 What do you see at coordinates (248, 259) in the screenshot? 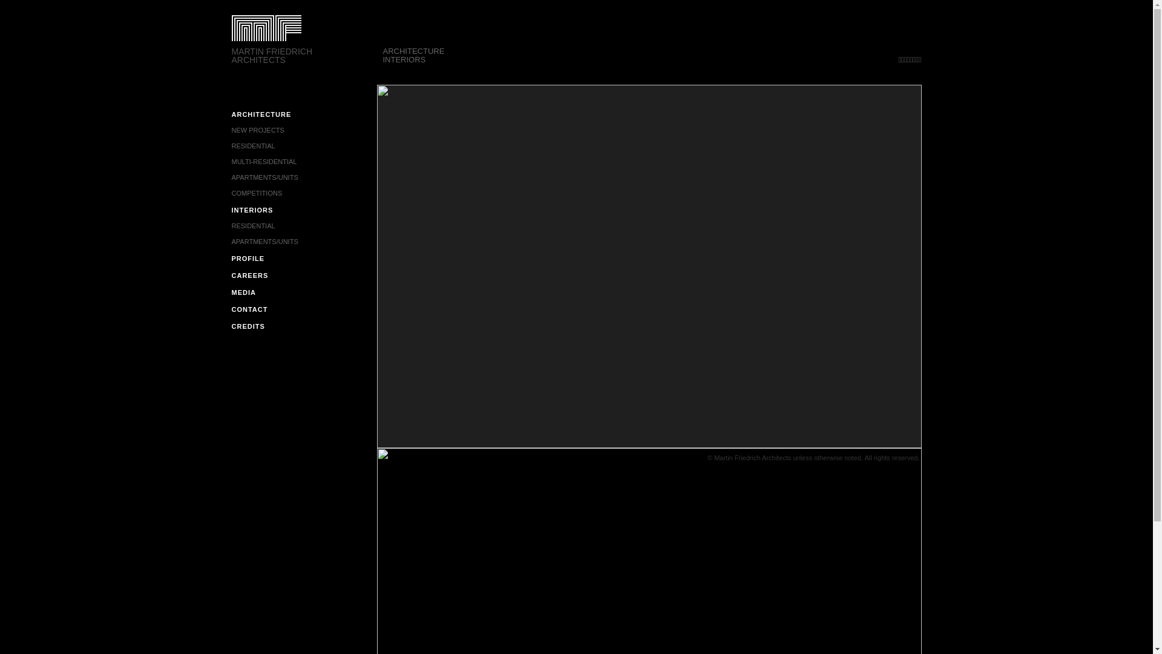
I see `PROFILE` at bounding box center [248, 259].